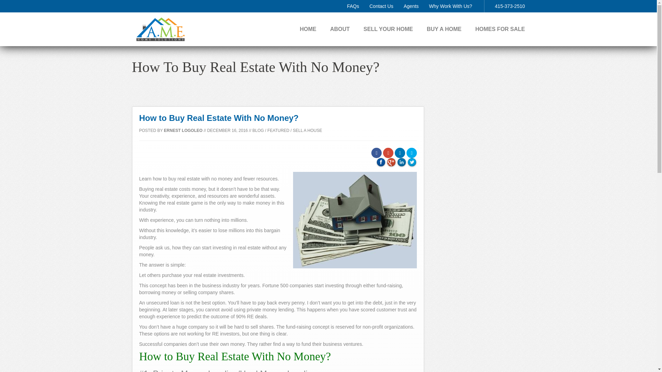 The image size is (662, 372). I want to click on Why Work With Us?, so click(450, 6).